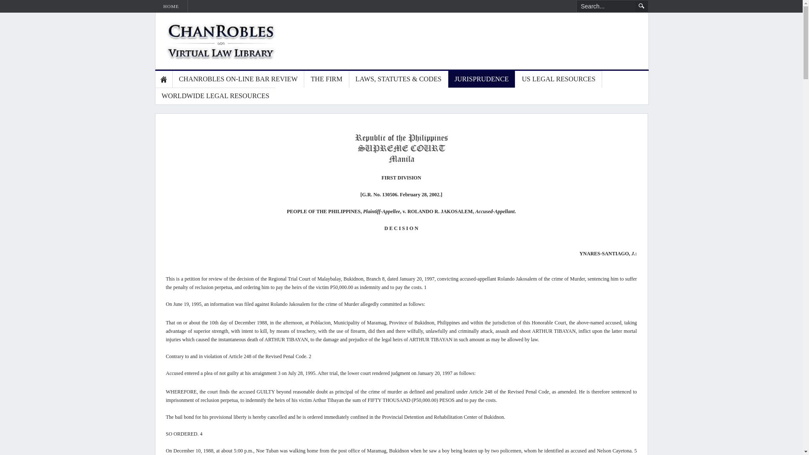 The image size is (809, 455). Describe the element at coordinates (163, 79) in the screenshot. I see `Home` at that location.